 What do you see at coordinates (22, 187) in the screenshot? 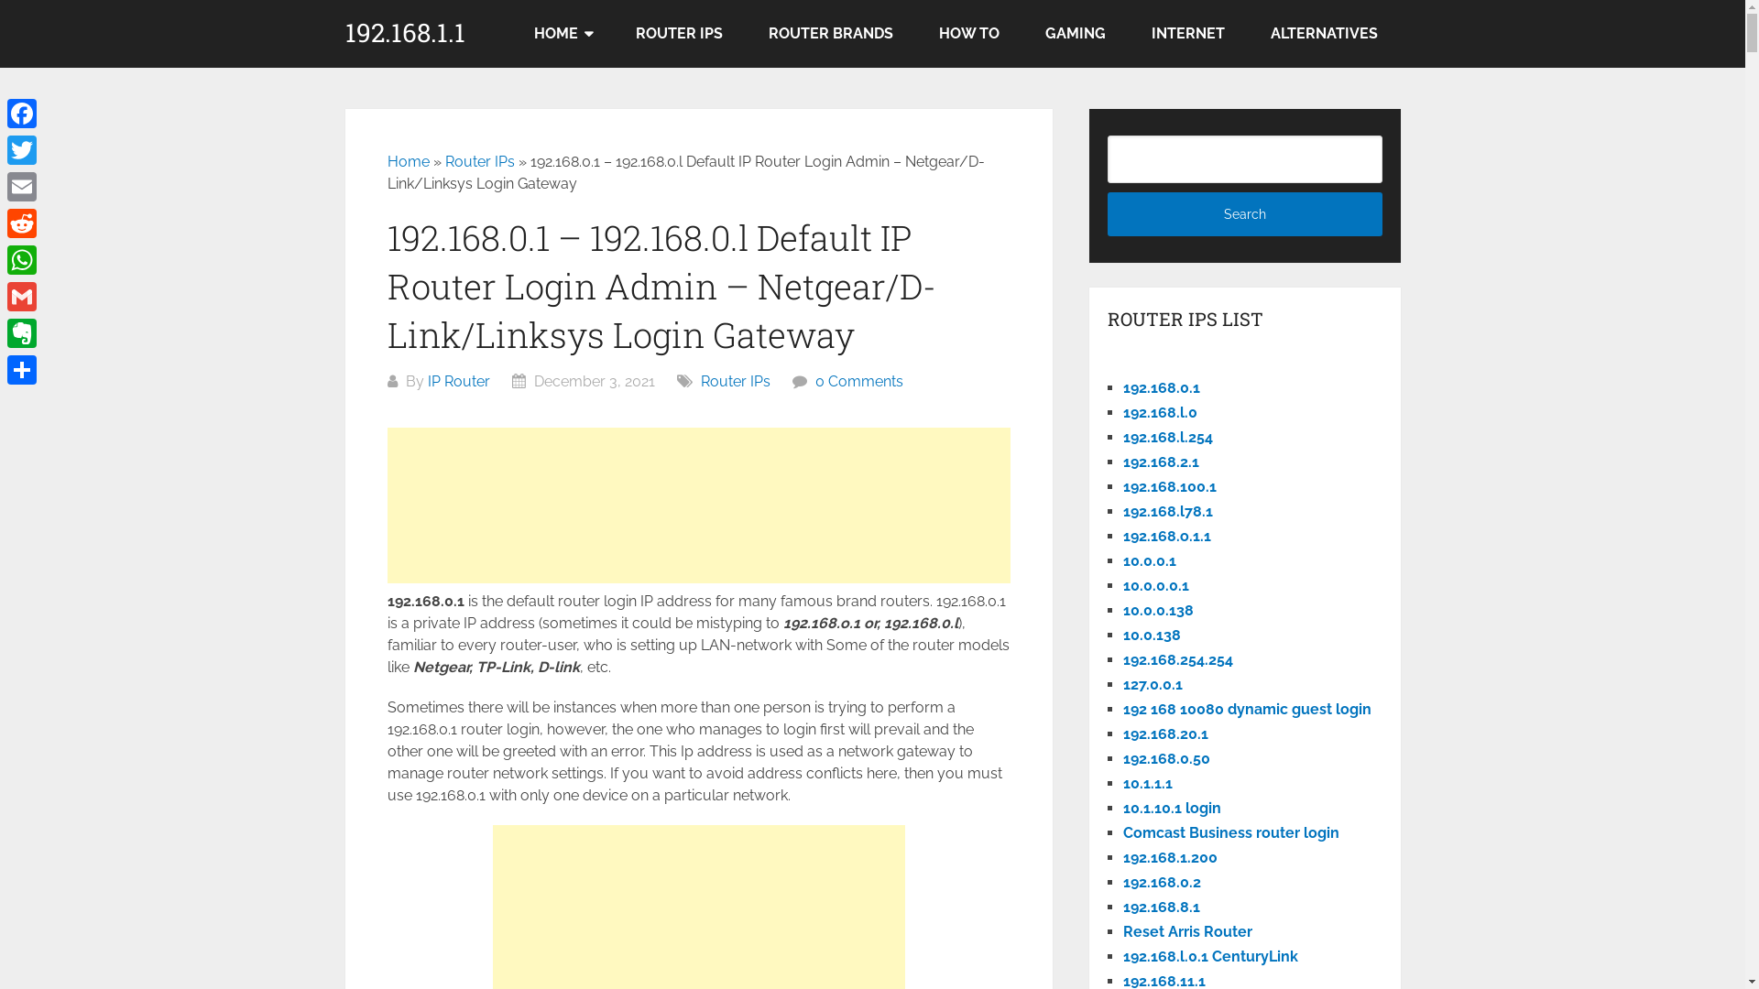
I see `Email` at bounding box center [22, 187].